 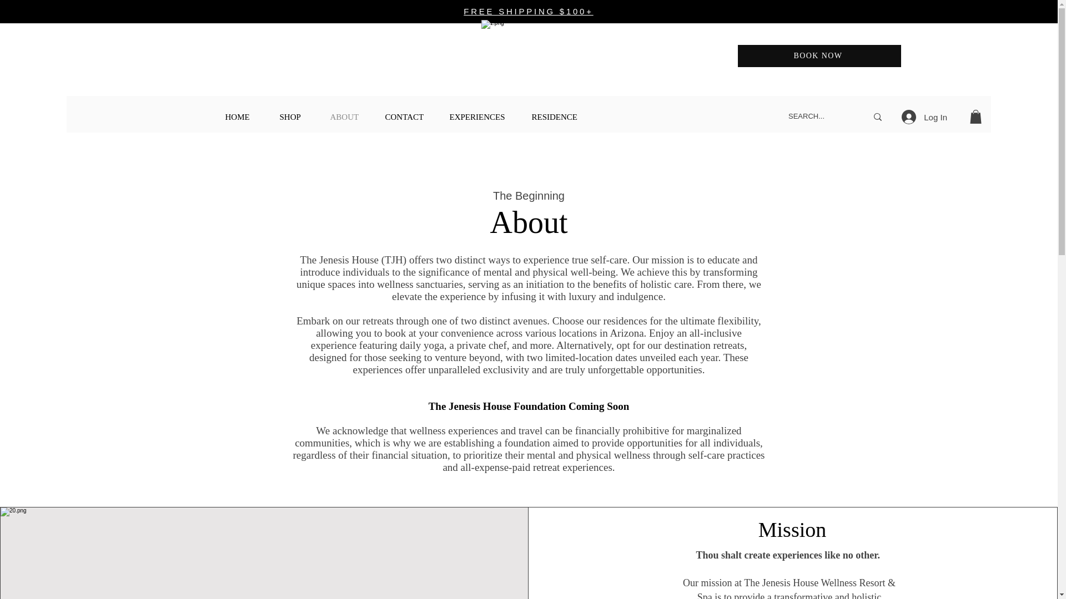 I want to click on ABOUT, so click(x=349, y=116).